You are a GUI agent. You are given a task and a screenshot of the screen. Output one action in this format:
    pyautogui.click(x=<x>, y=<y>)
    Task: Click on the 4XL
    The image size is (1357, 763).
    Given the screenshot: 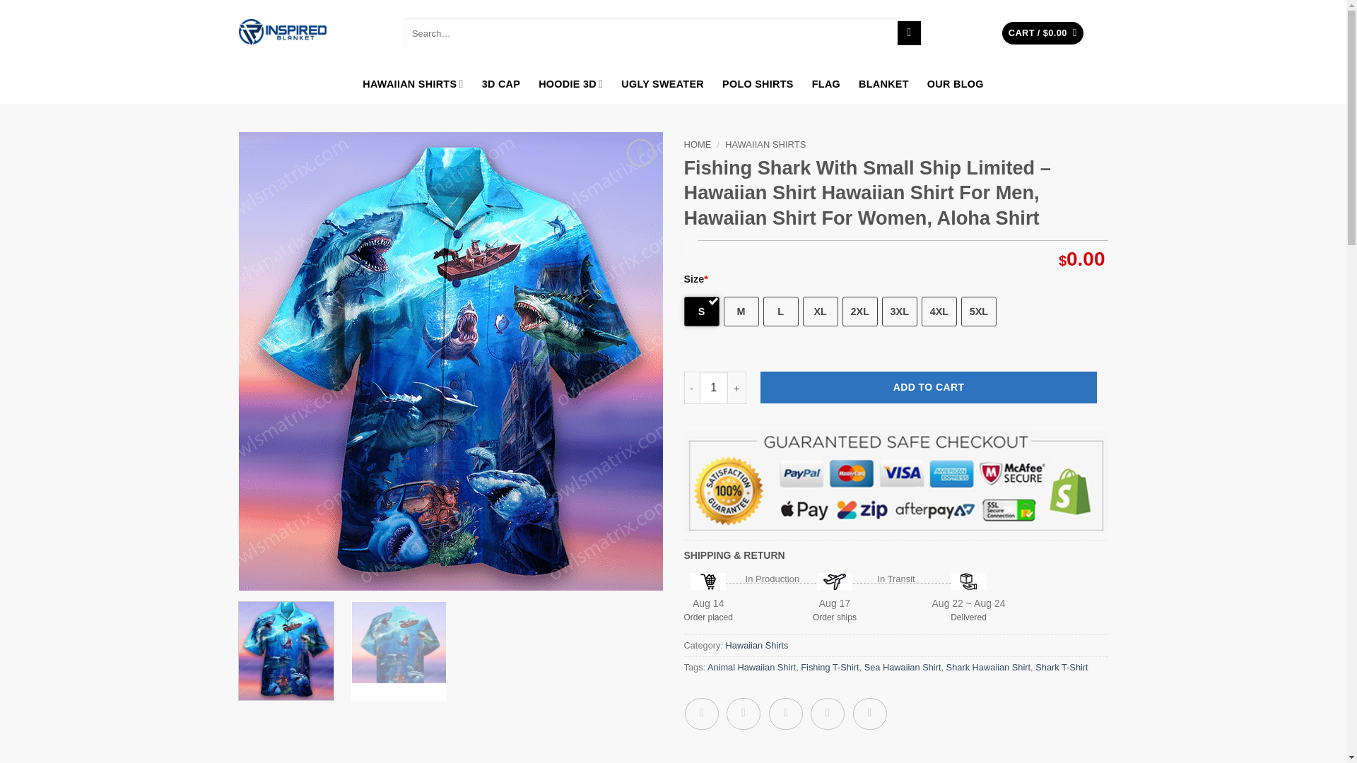 What is the action you would take?
    pyautogui.click(x=939, y=312)
    